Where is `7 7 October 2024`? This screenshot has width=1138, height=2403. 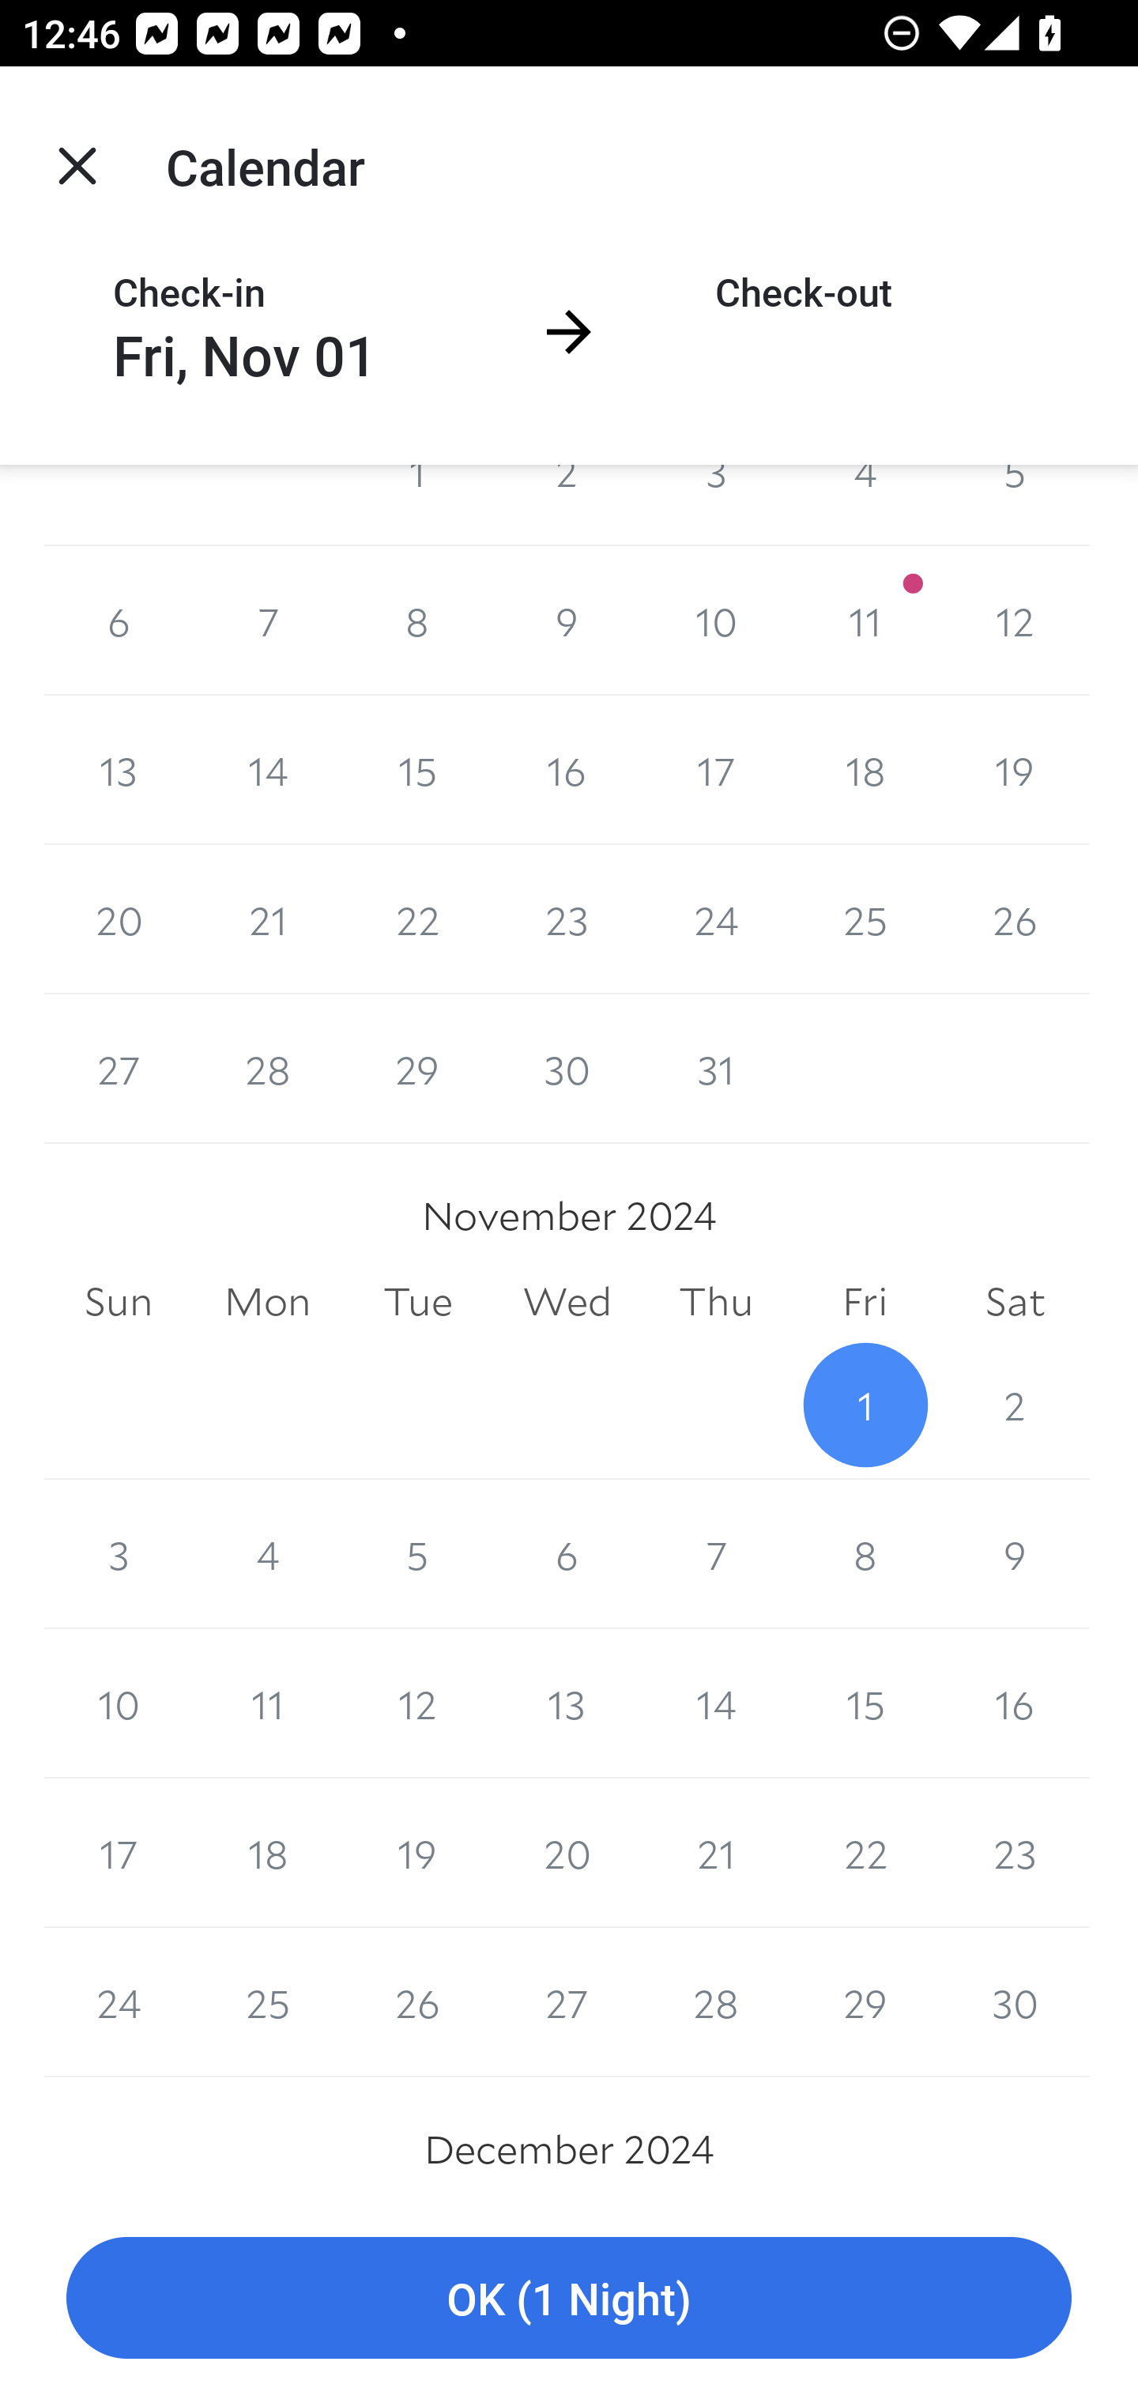
7 7 October 2024 is located at coordinates (267, 620).